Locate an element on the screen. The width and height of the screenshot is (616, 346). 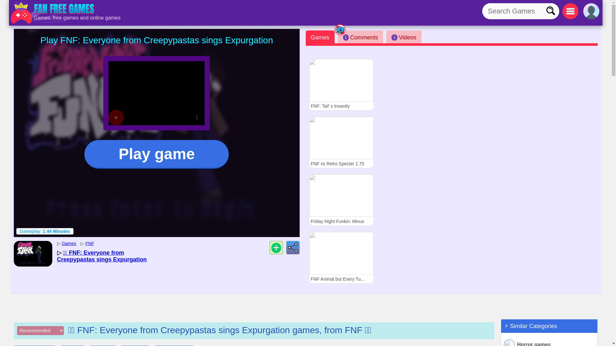
Songs is located at coordinates (135, 346).